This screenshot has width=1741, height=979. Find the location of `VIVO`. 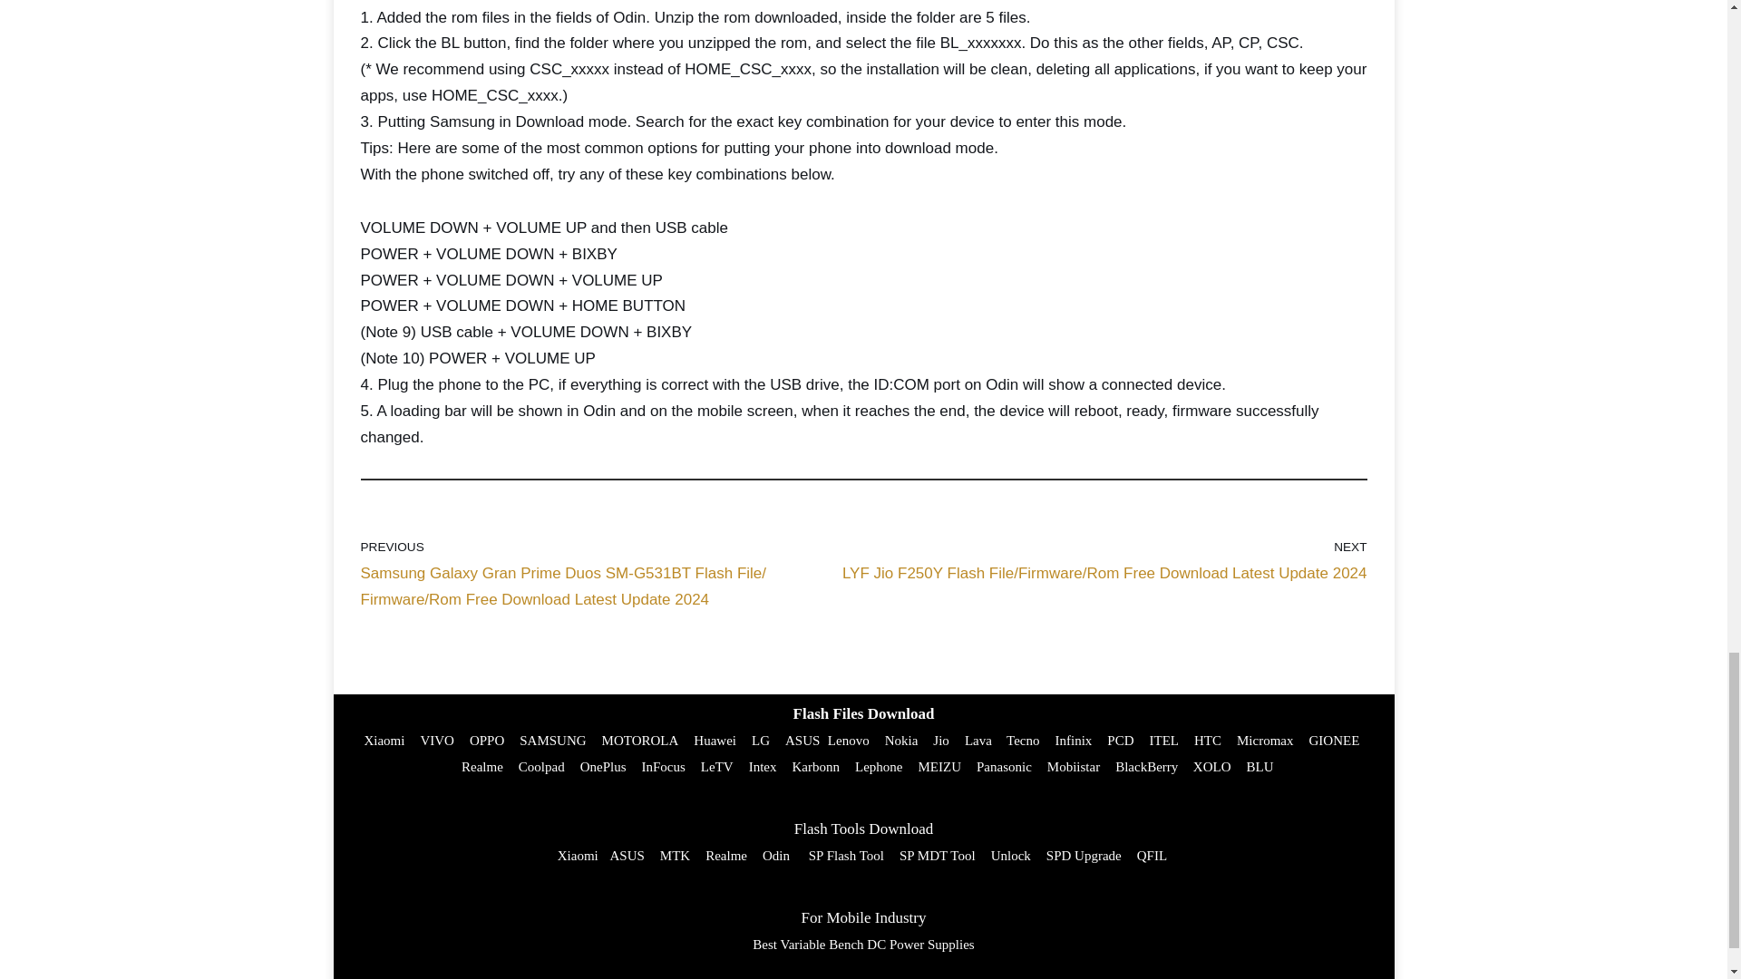

VIVO is located at coordinates (437, 740).